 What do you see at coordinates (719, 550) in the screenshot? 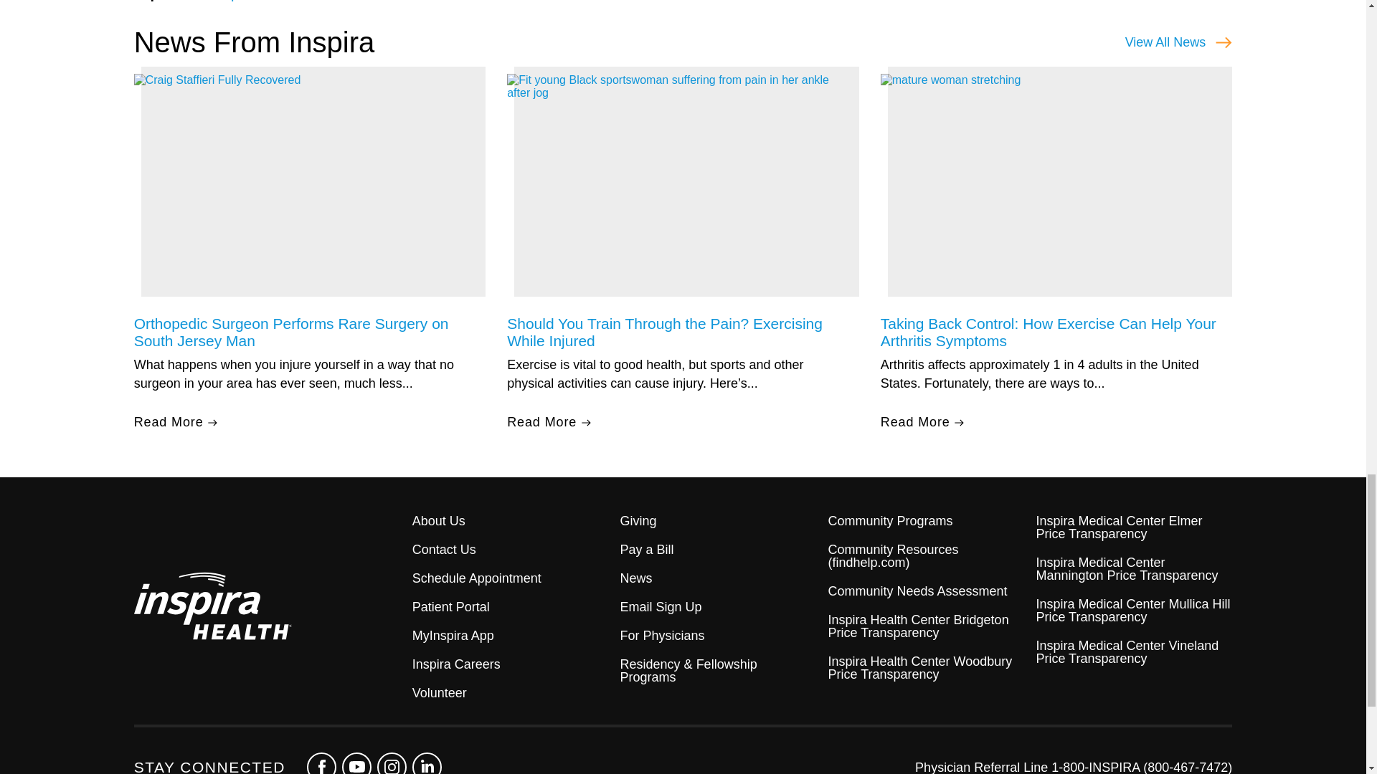
I see `Go to Pay a Bill` at bounding box center [719, 550].